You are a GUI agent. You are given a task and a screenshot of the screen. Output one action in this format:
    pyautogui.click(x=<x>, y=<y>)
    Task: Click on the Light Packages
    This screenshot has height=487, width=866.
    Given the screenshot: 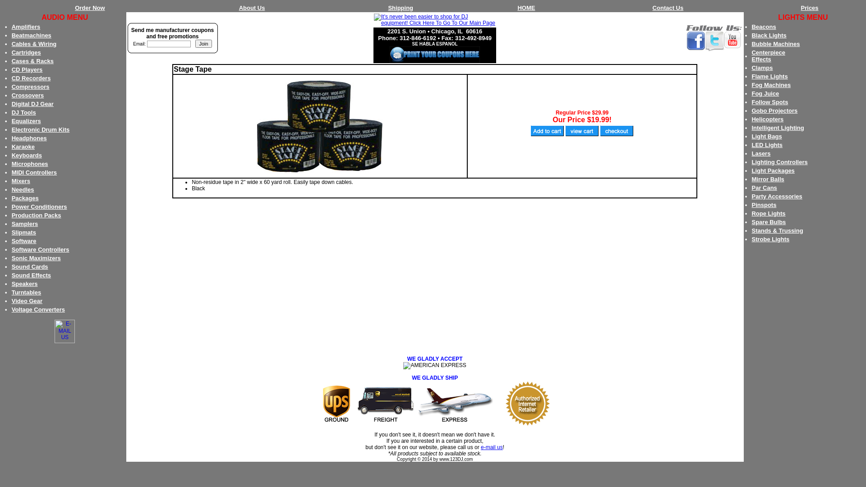 What is the action you would take?
    pyautogui.click(x=773, y=170)
    